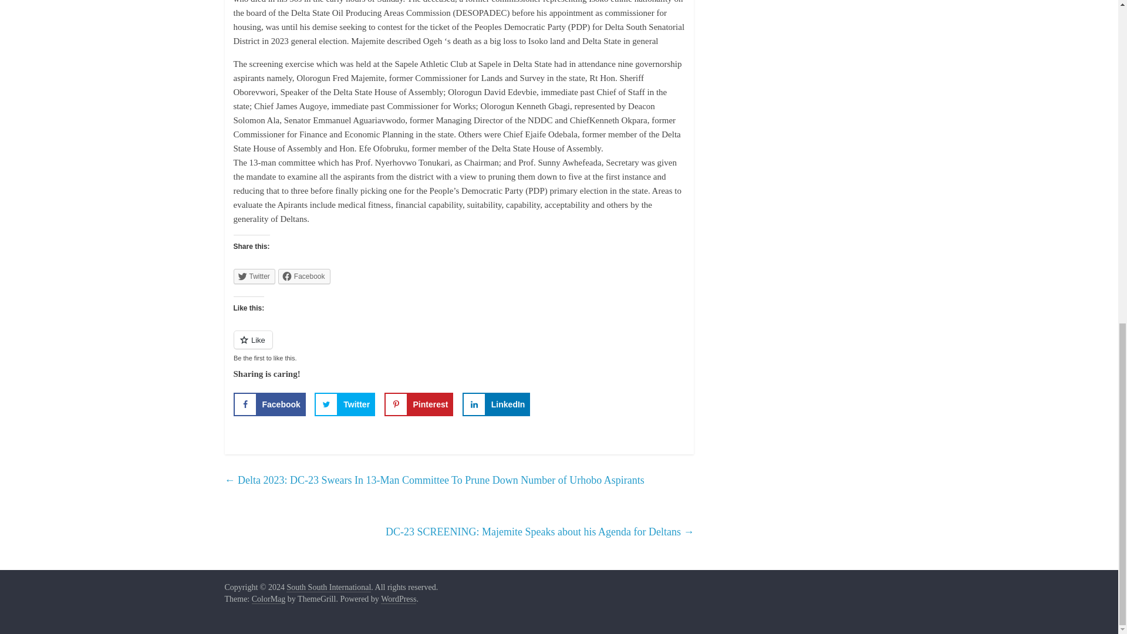  What do you see at coordinates (254, 276) in the screenshot?
I see `Click to share on Twitter` at bounding box center [254, 276].